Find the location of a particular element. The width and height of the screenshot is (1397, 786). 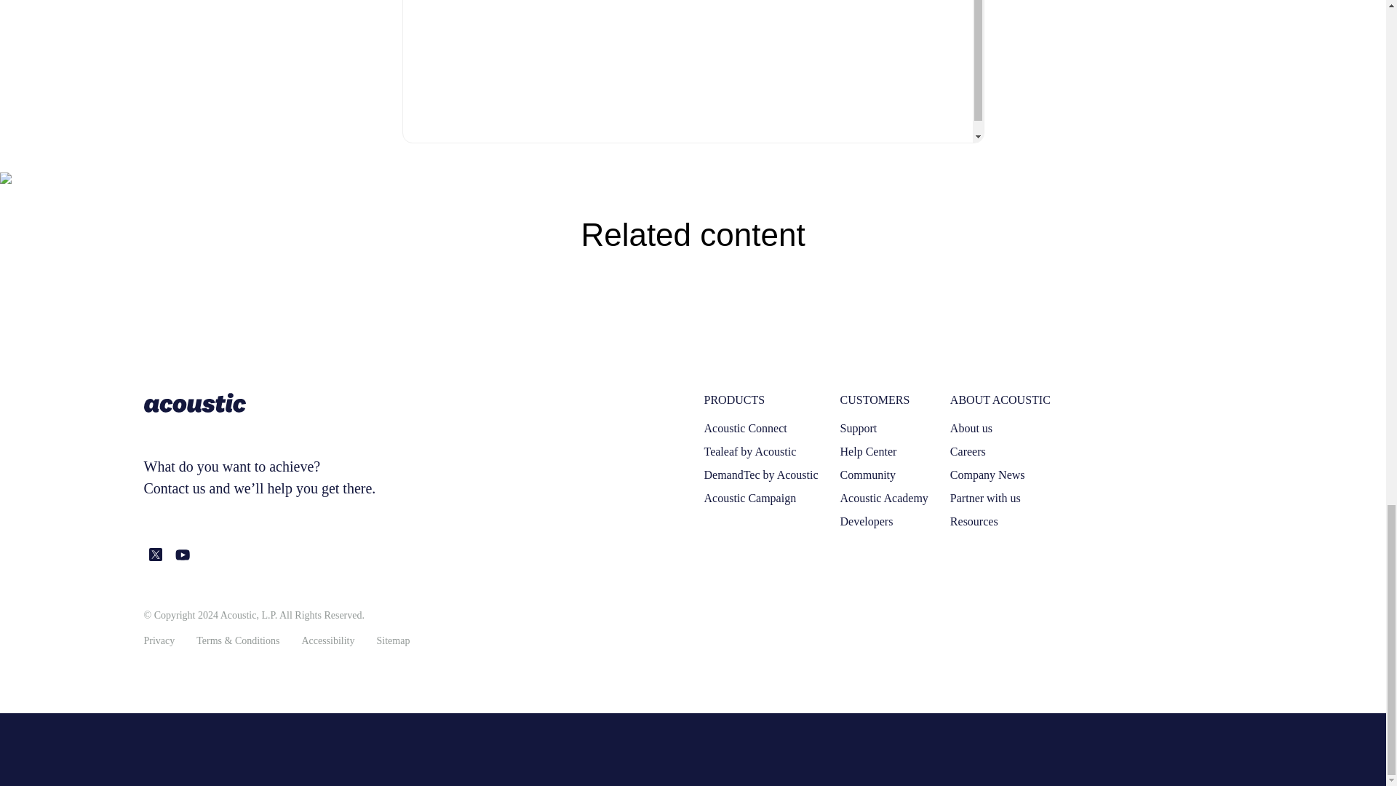

Support is located at coordinates (859, 428).